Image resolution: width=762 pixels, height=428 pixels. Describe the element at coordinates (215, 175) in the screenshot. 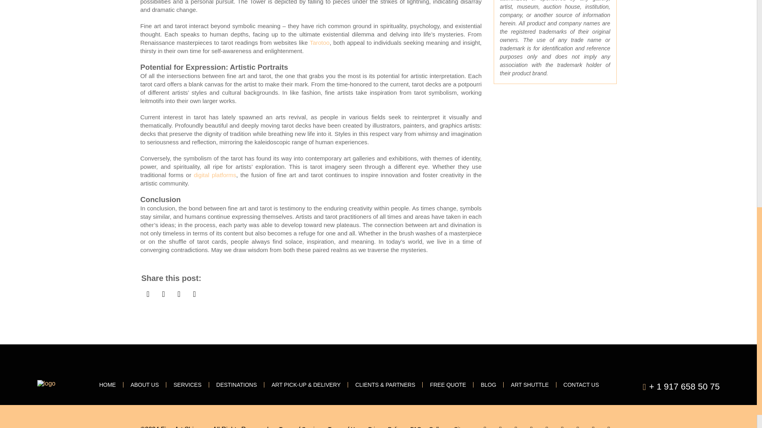

I see `digital platforms` at that location.